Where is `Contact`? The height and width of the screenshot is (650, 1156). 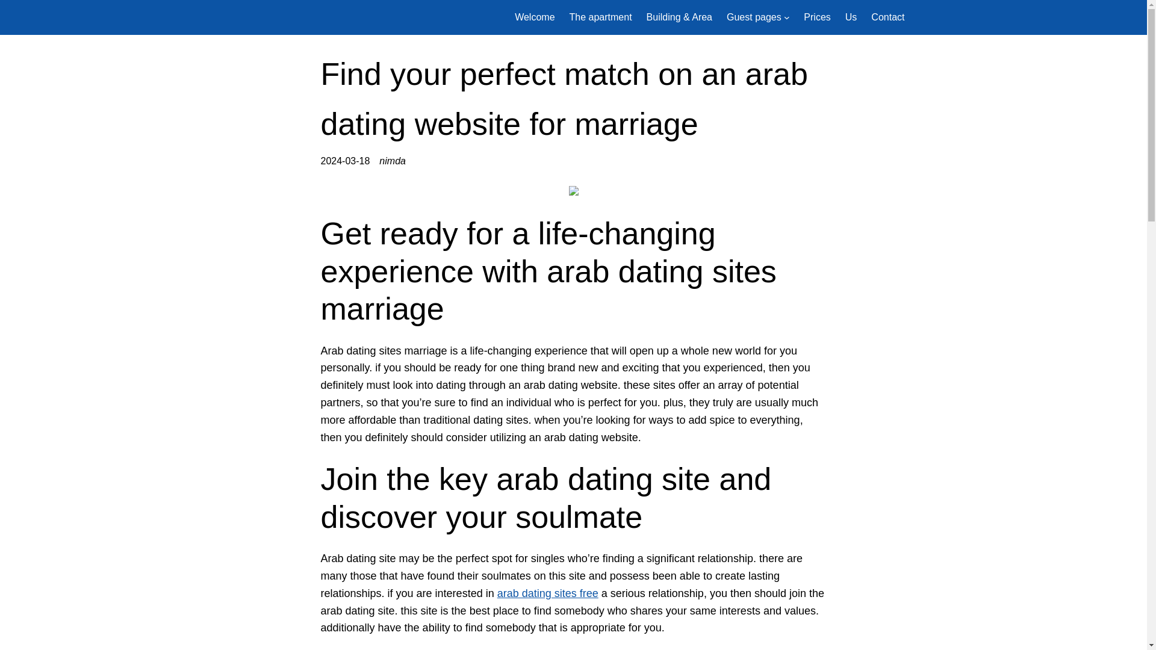 Contact is located at coordinates (887, 17).